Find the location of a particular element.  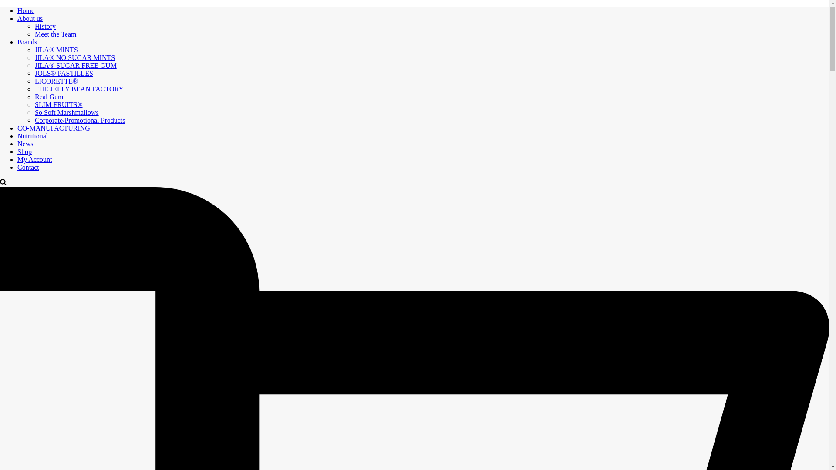

Brands is located at coordinates (27, 42).